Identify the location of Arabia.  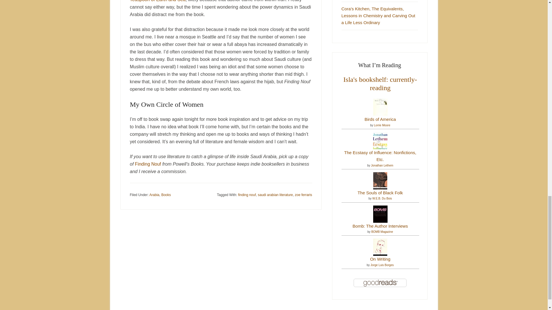
(154, 195).